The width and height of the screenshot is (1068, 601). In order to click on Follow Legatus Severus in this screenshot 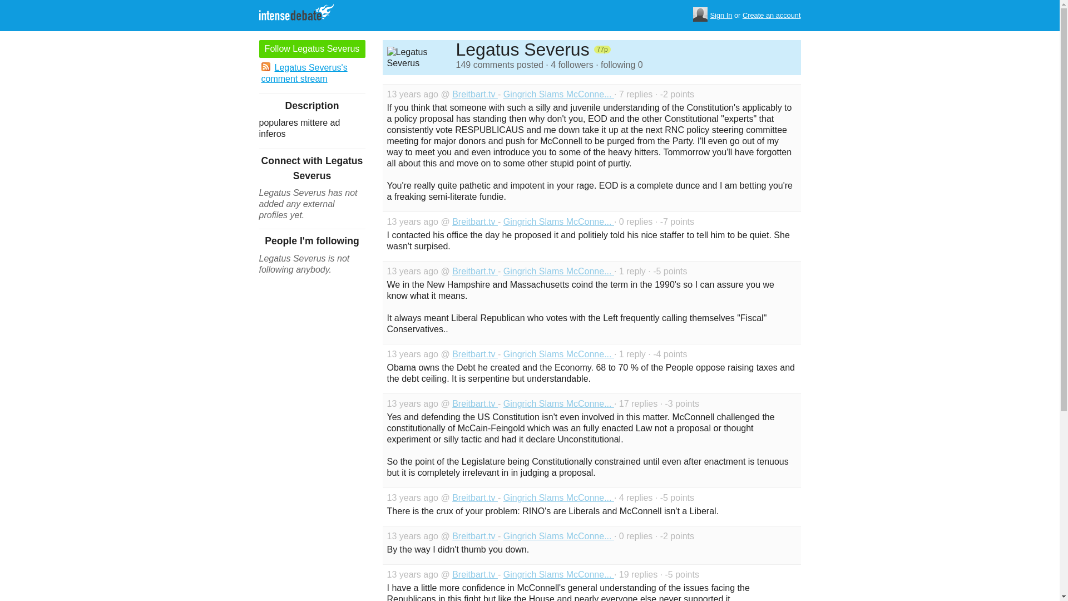, I will do `click(312, 49)`.